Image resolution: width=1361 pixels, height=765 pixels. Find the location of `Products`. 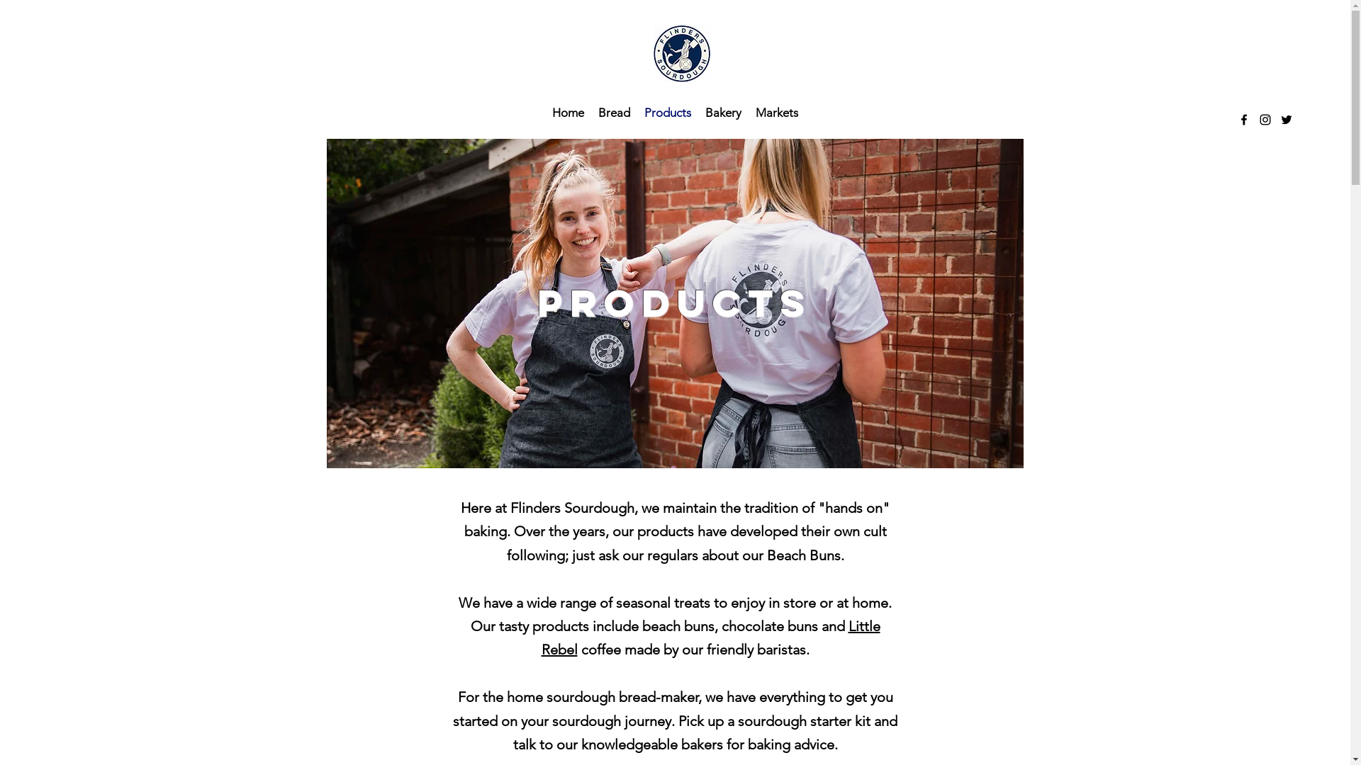

Products is located at coordinates (668, 113).